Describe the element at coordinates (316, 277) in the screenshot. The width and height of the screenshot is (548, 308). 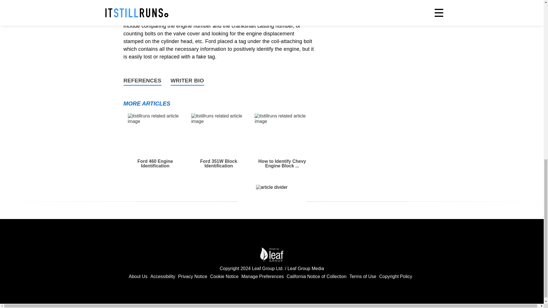
I see `privacy-policy` at that location.